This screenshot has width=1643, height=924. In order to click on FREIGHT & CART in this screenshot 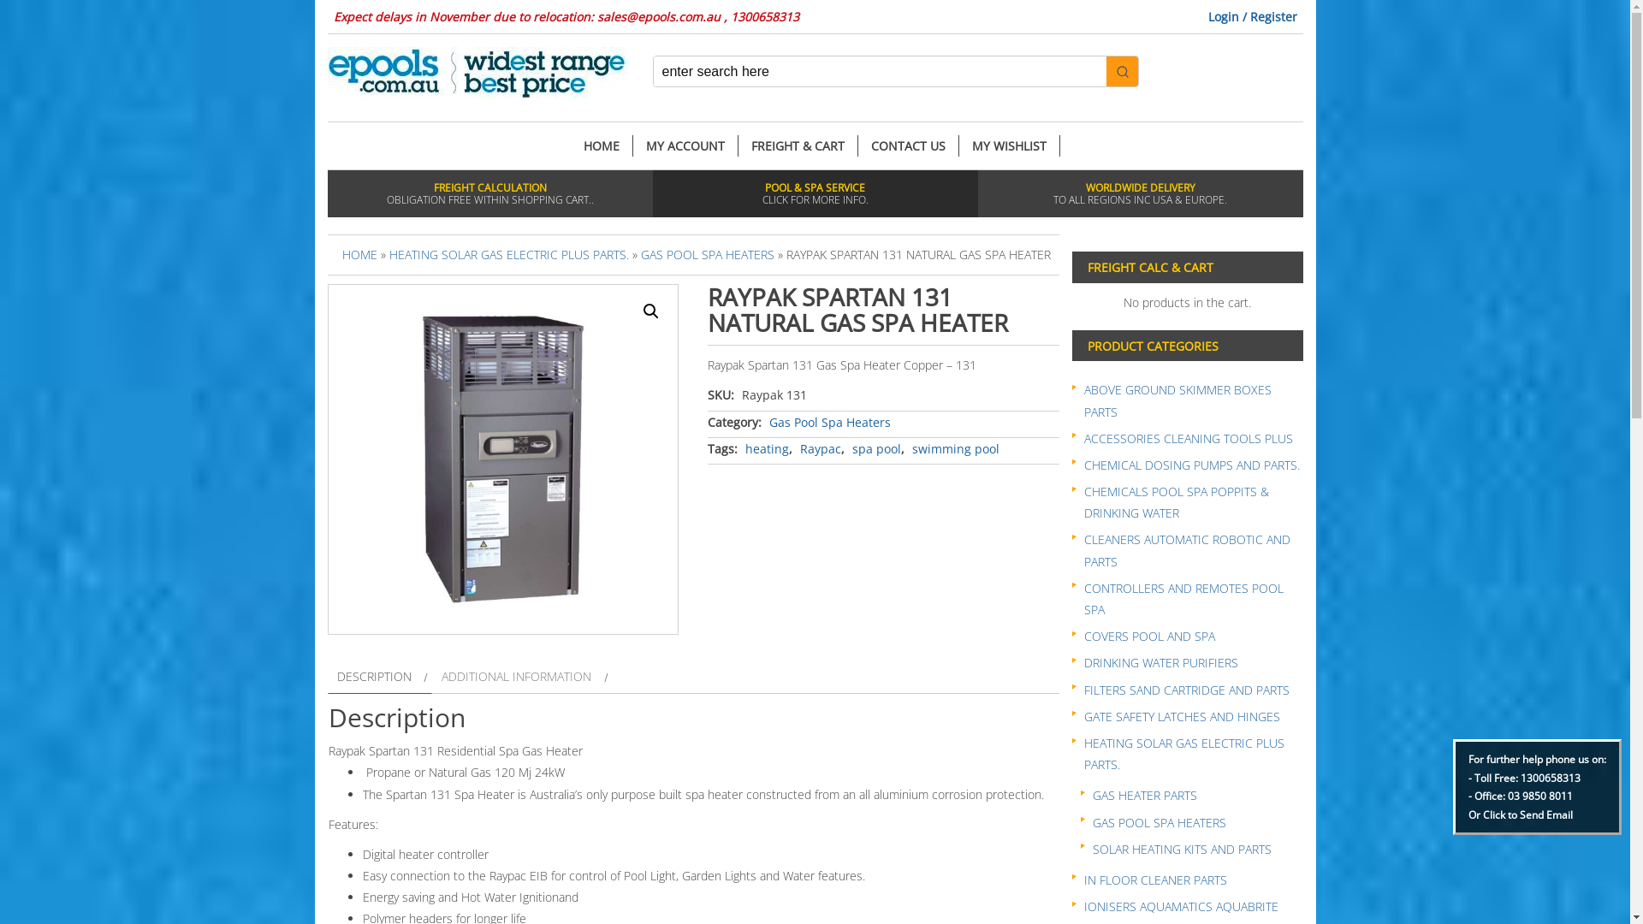, I will do `click(798, 145)`.